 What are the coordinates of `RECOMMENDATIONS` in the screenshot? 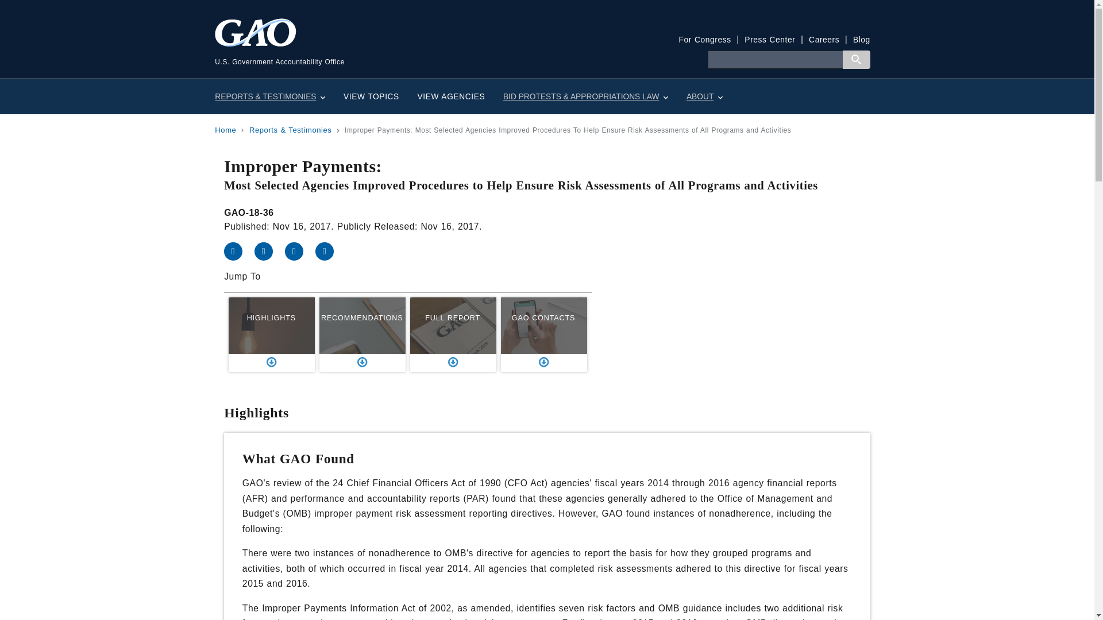 It's located at (362, 335).